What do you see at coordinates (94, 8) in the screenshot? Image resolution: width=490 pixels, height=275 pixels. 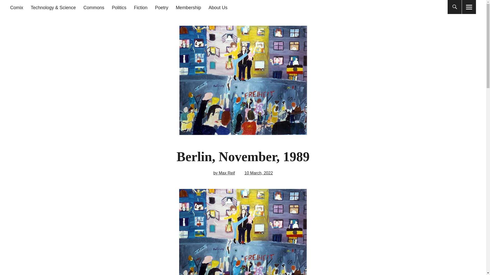 I see `Commons` at bounding box center [94, 8].